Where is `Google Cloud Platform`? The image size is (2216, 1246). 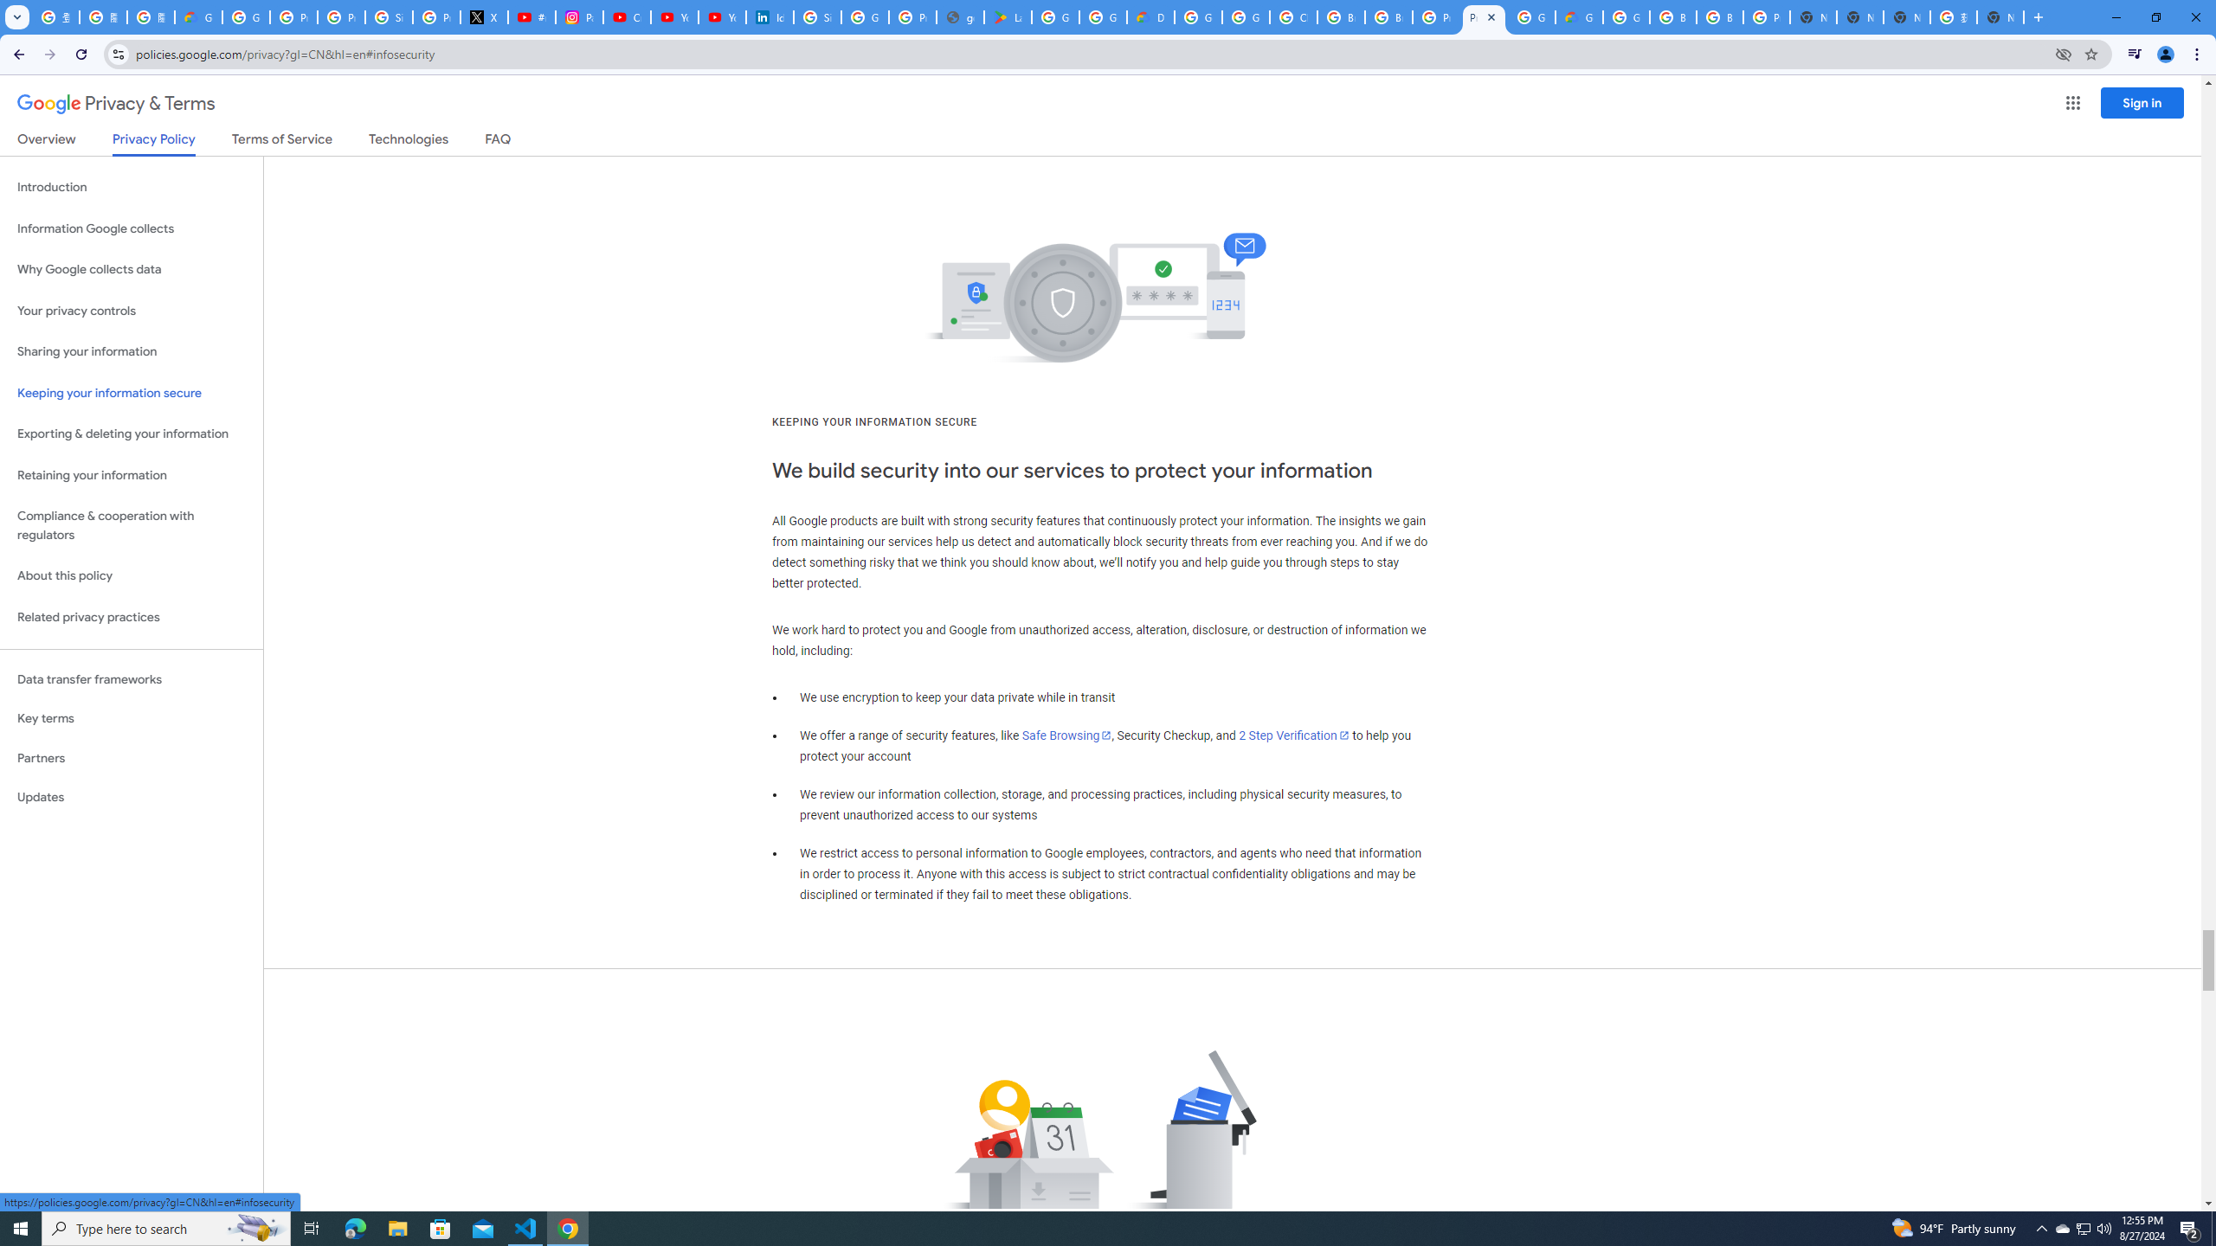 Google Cloud Platform is located at coordinates (1626, 17).